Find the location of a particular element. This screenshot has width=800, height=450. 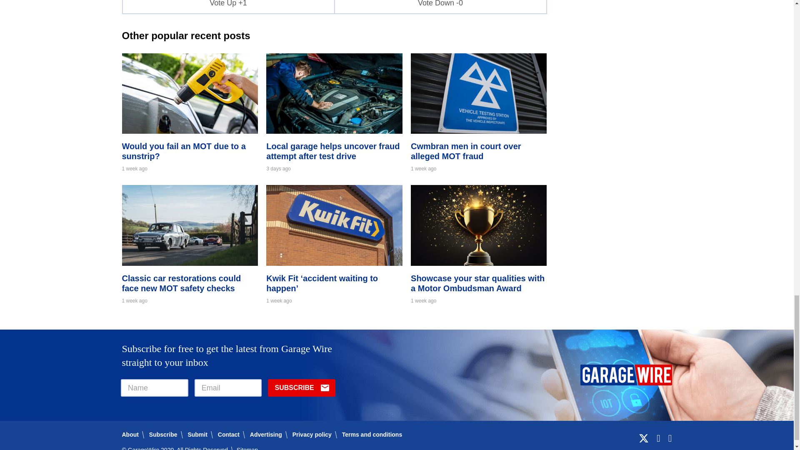

Would you fail an MOT due to a sunstrip? is located at coordinates (189, 131).